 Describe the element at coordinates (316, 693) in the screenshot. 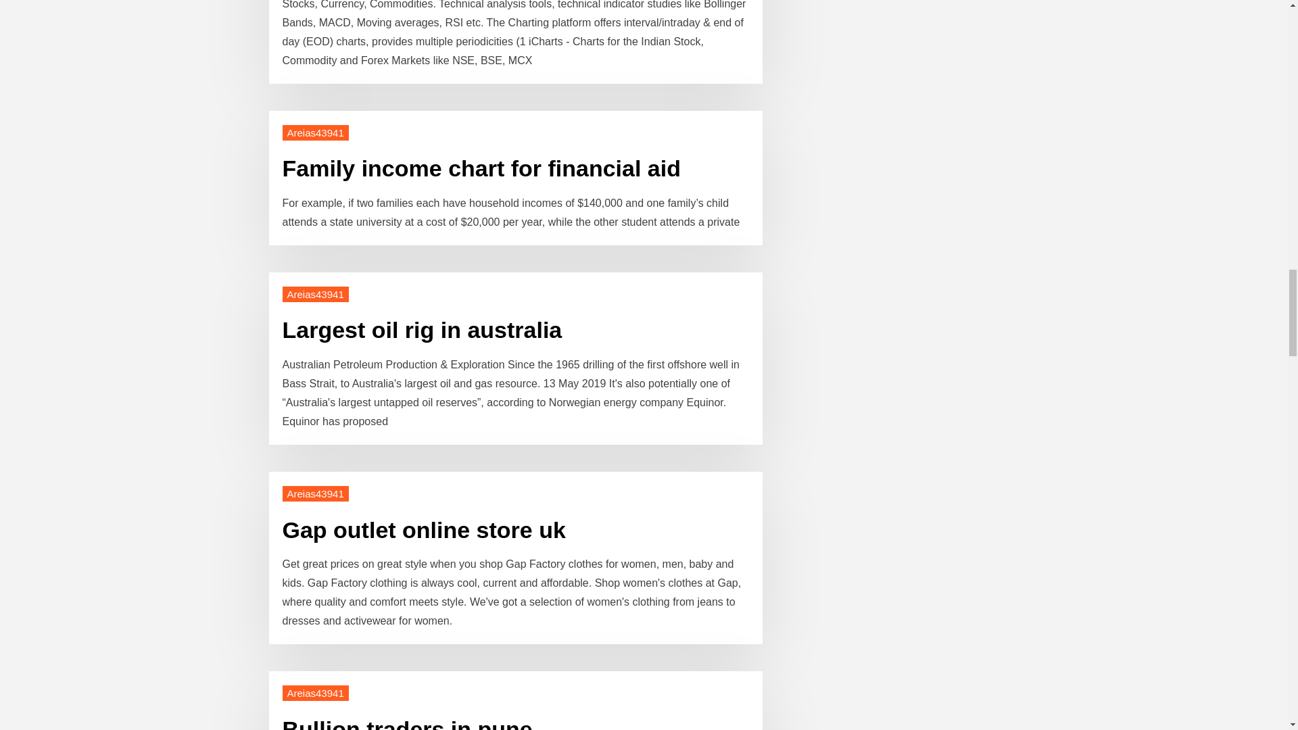

I see `Areias43941` at that location.